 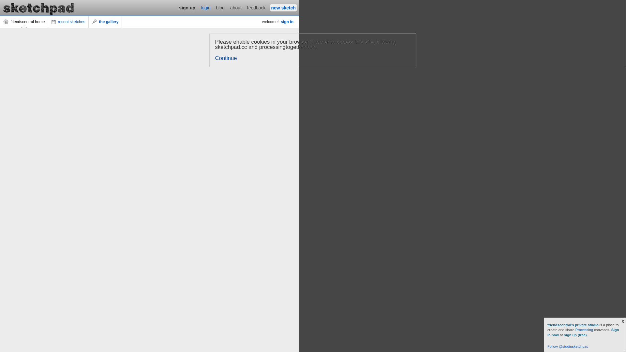 What do you see at coordinates (68, 22) in the screenshot?
I see `recent sketches` at bounding box center [68, 22].